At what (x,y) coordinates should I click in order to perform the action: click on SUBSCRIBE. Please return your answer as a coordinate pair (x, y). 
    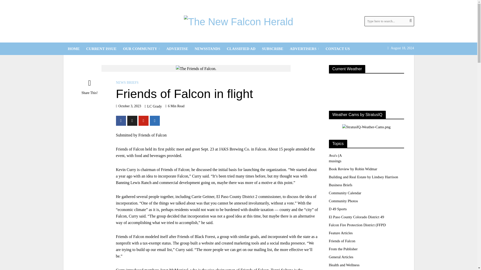
    Looking at the image, I should click on (273, 48).